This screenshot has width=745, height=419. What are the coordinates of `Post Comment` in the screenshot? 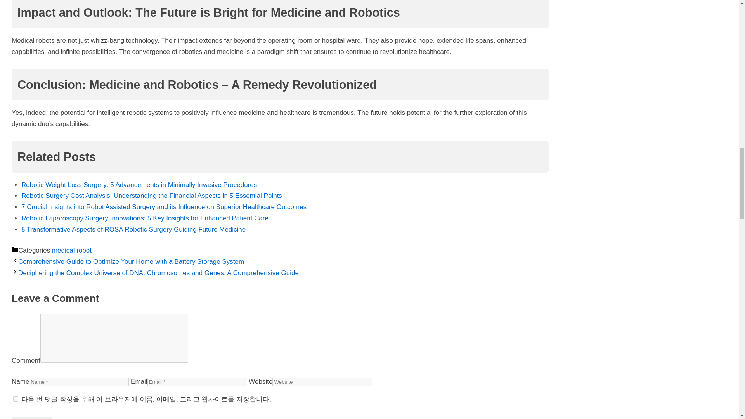 It's located at (32, 417).